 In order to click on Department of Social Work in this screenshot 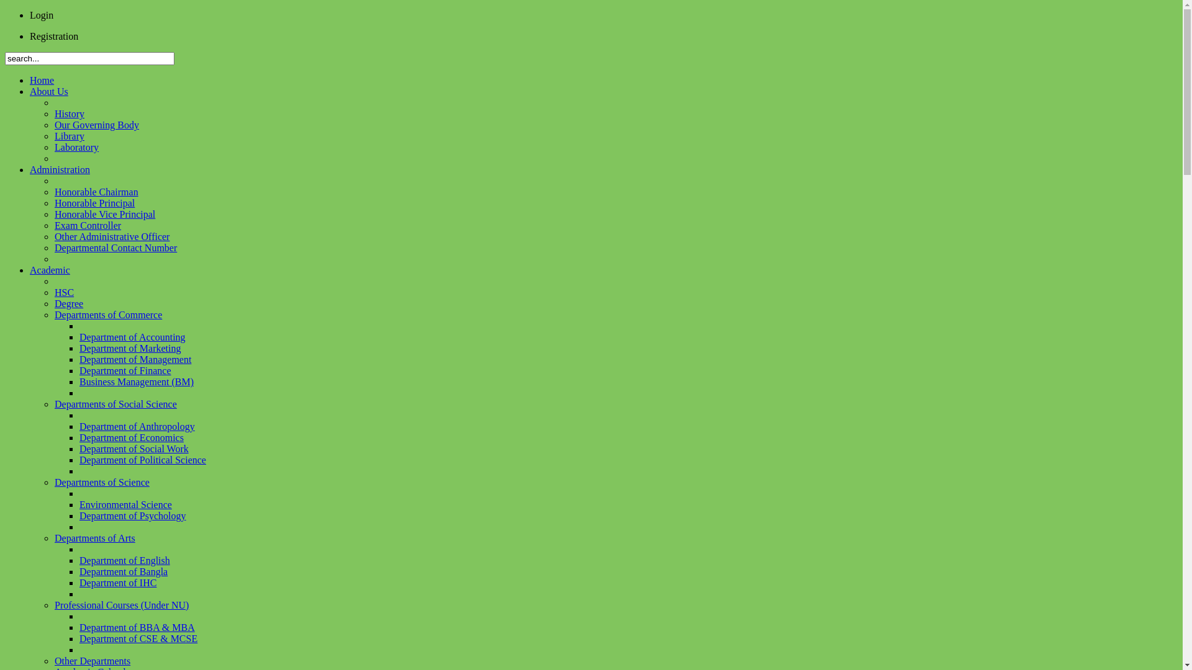, I will do `click(134, 449)`.